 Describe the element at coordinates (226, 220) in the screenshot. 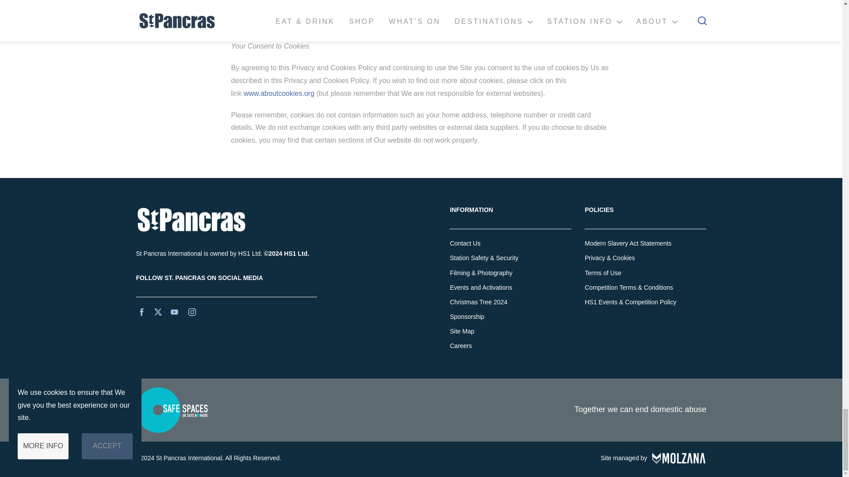

I see `St Pancras International` at that location.